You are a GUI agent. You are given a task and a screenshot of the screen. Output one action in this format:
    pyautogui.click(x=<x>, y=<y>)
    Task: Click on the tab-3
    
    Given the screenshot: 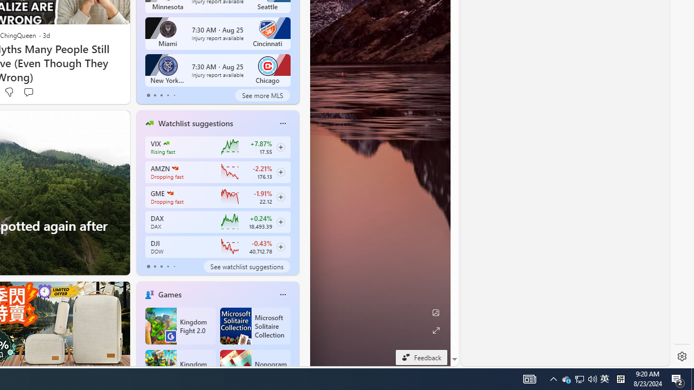 What is the action you would take?
    pyautogui.click(x=166, y=143)
    